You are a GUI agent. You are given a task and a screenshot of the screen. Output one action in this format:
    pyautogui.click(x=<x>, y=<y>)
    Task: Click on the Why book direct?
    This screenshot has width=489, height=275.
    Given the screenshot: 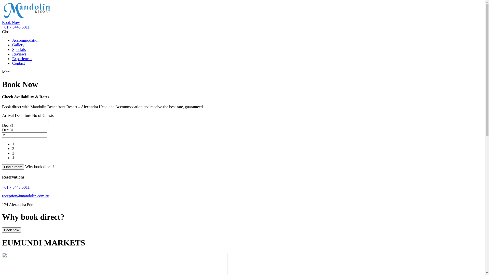 What is the action you would take?
    pyautogui.click(x=40, y=167)
    